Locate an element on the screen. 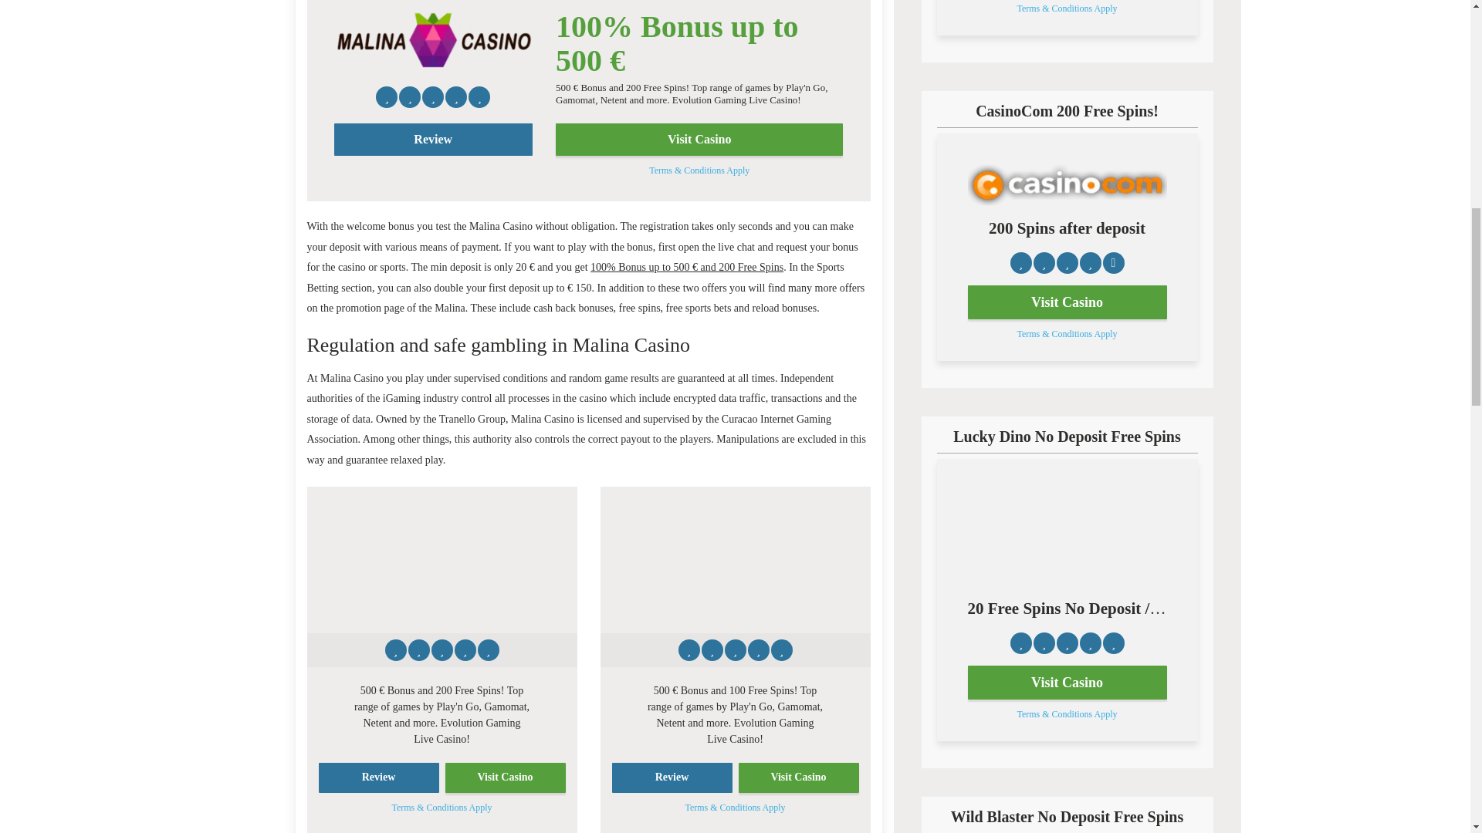 The width and height of the screenshot is (1482, 833). Visit Casino is located at coordinates (798, 777).